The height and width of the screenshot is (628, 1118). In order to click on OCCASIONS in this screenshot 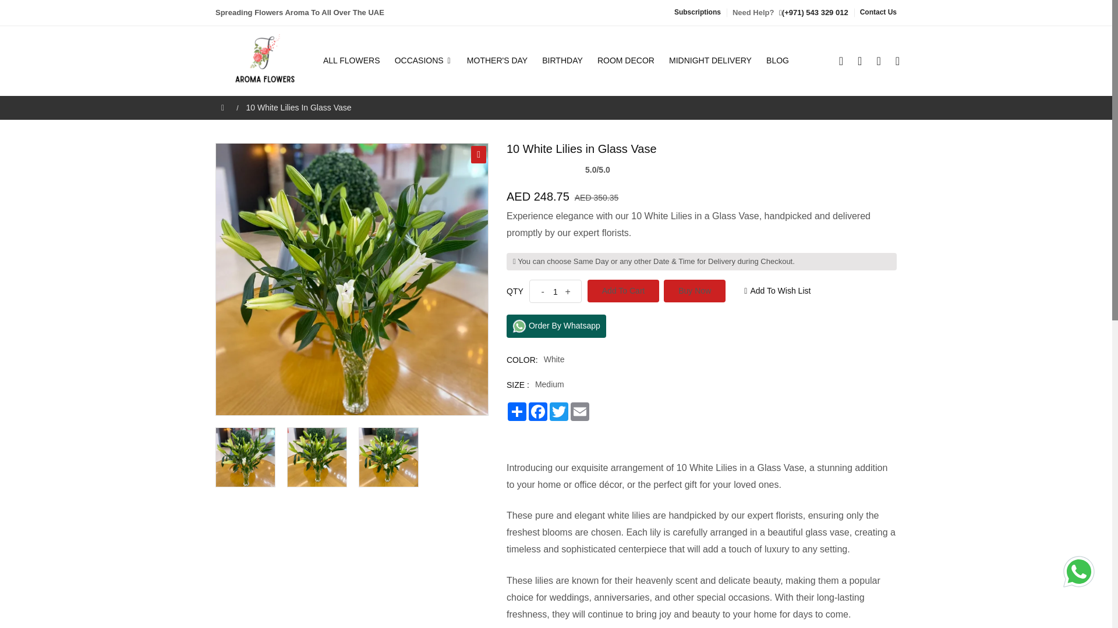, I will do `click(424, 60)`.